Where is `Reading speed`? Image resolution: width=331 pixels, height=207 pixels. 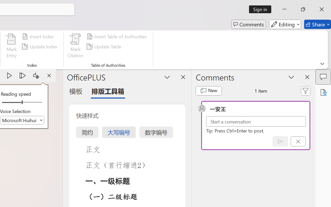
Reading speed is located at coordinates (22, 102).